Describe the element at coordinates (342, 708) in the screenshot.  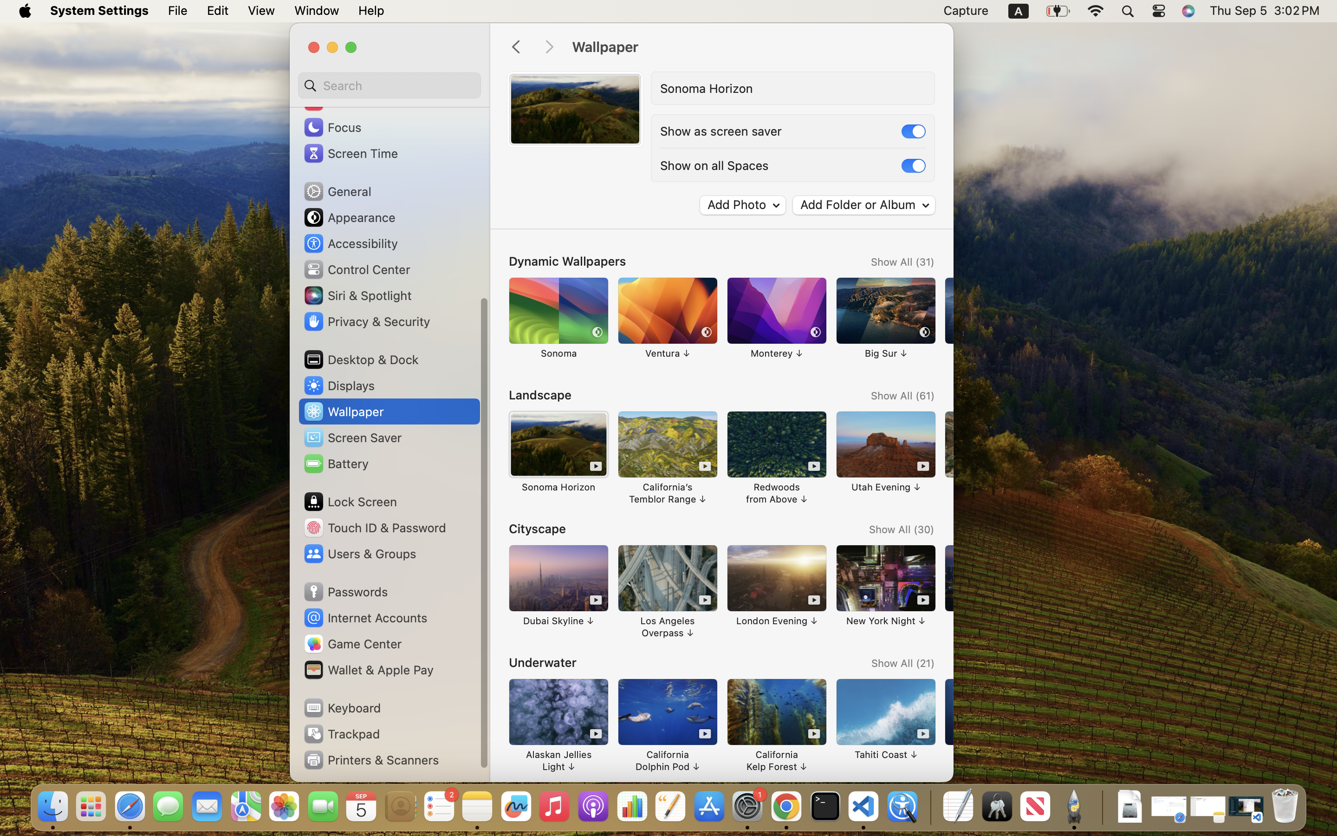
I see `Keyboard` at that location.